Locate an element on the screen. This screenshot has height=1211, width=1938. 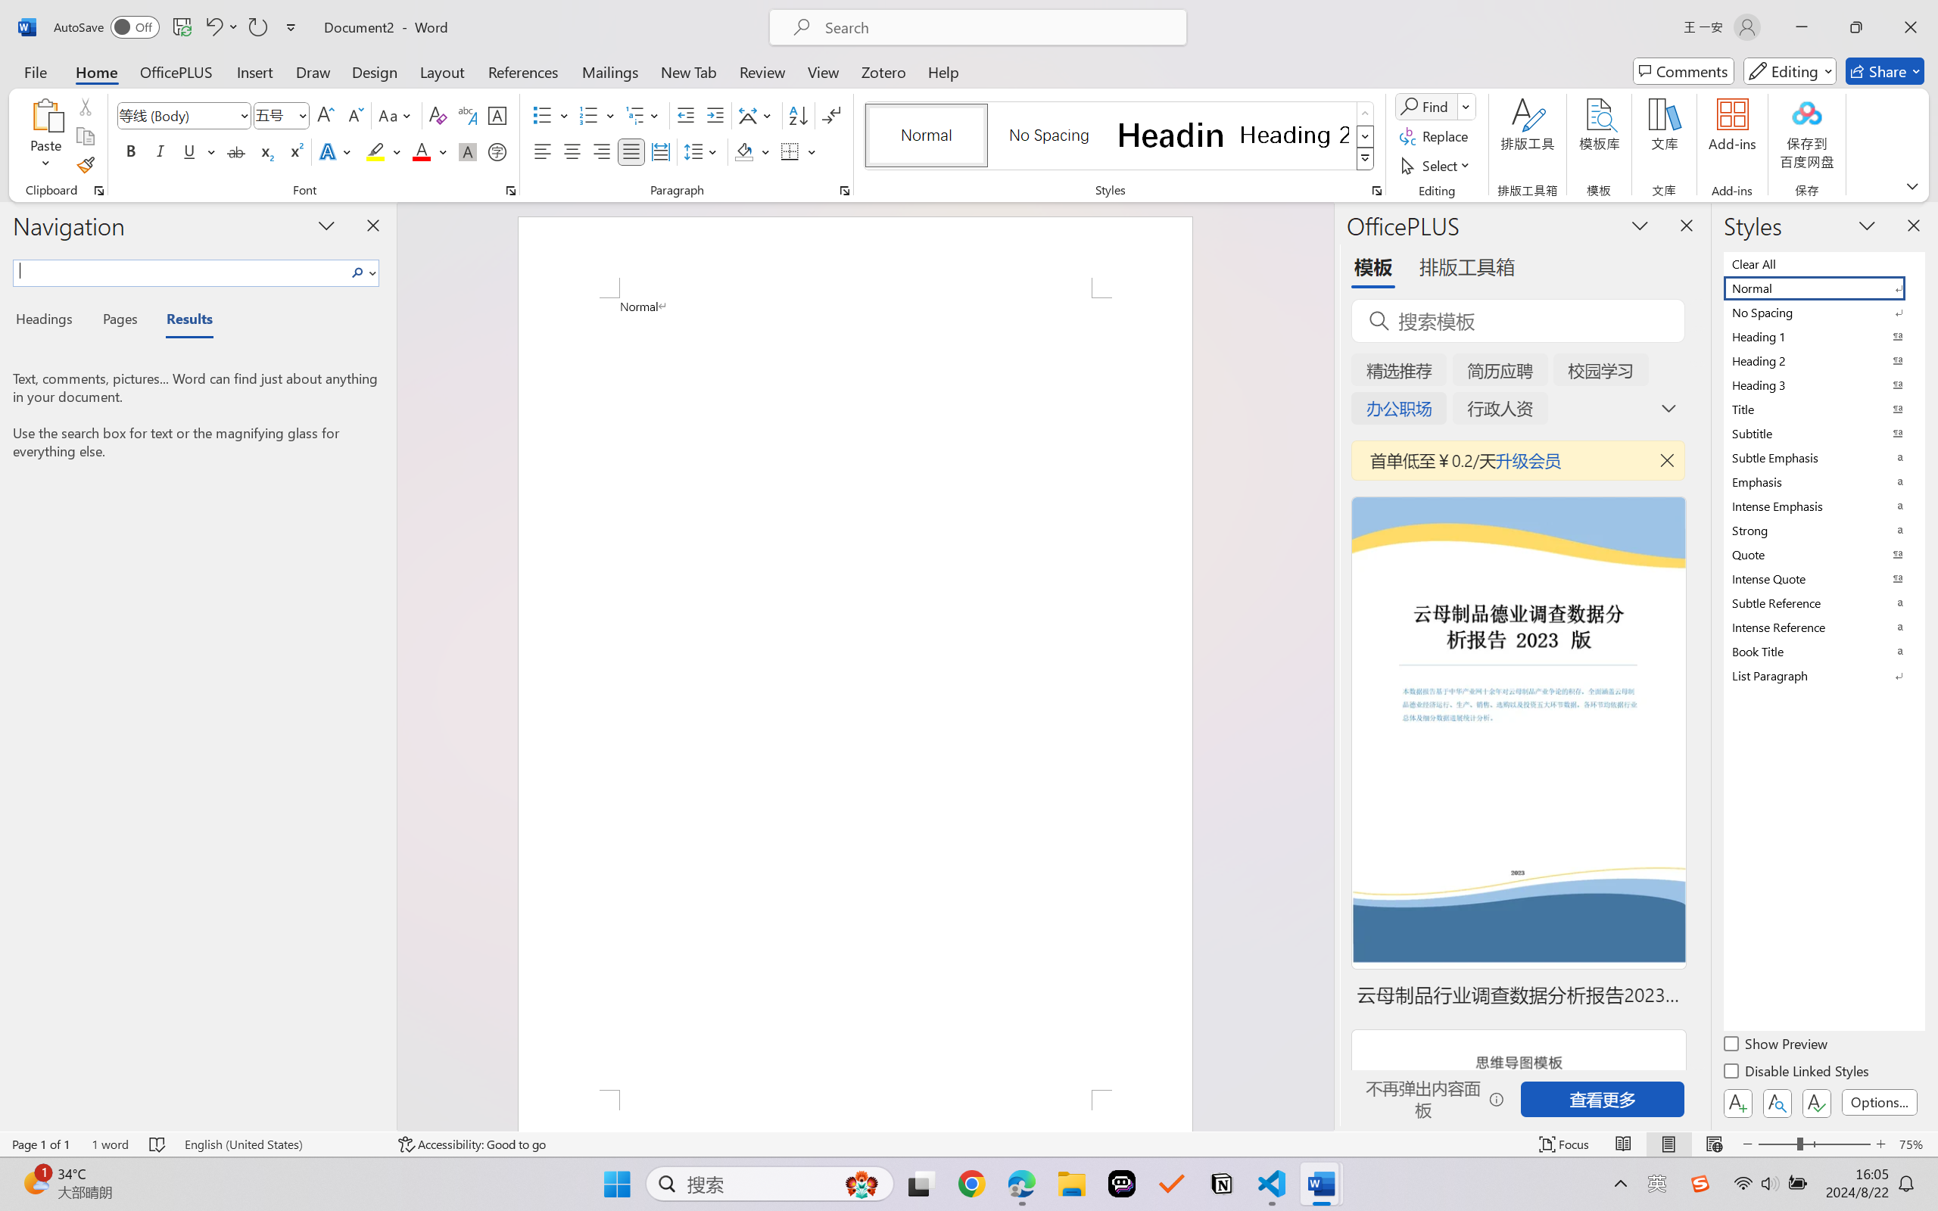
Copy is located at coordinates (85, 136).